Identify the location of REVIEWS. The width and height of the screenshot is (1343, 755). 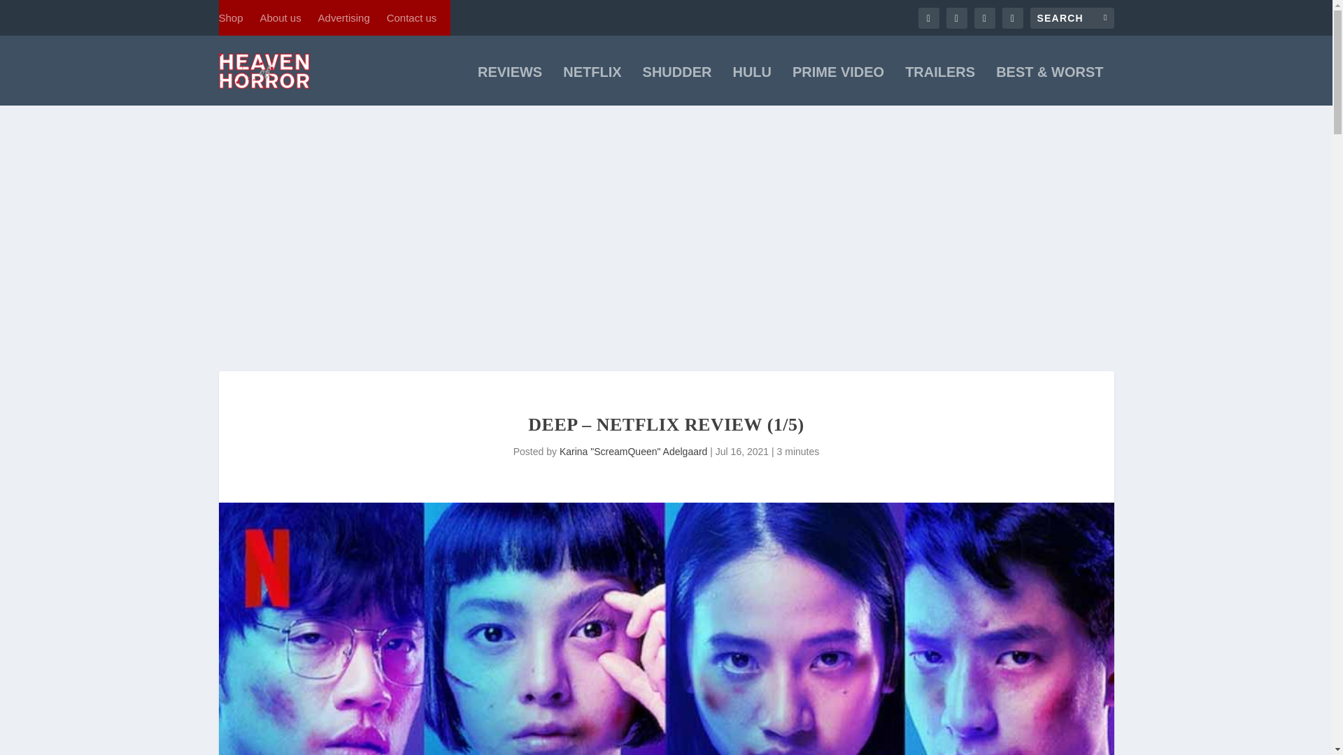
(510, 86).